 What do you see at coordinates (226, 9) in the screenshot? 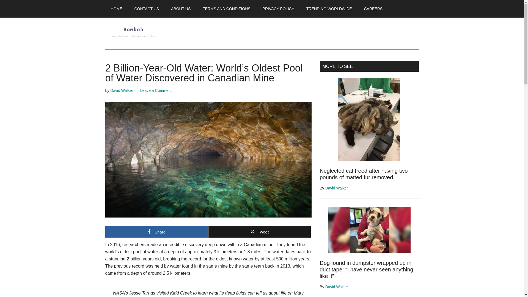
I see `TERMS AND CONDITIONS` at bounding box center [226, 9].